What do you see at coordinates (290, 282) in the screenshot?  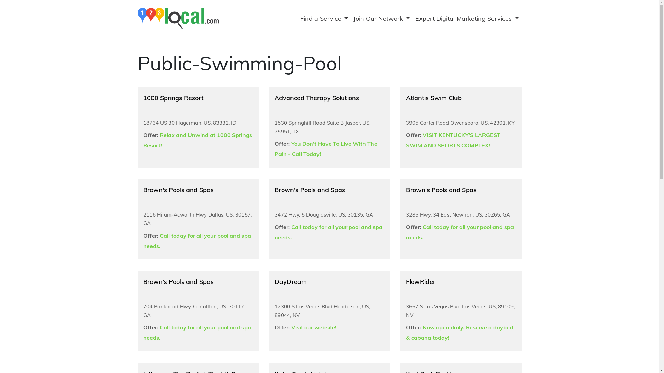 I see `DayDream` at bounding box center [290, 282].